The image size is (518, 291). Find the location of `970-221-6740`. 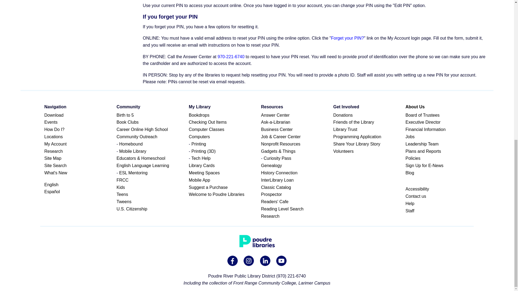

970-221-6740 is located at coordinates (231, 57).